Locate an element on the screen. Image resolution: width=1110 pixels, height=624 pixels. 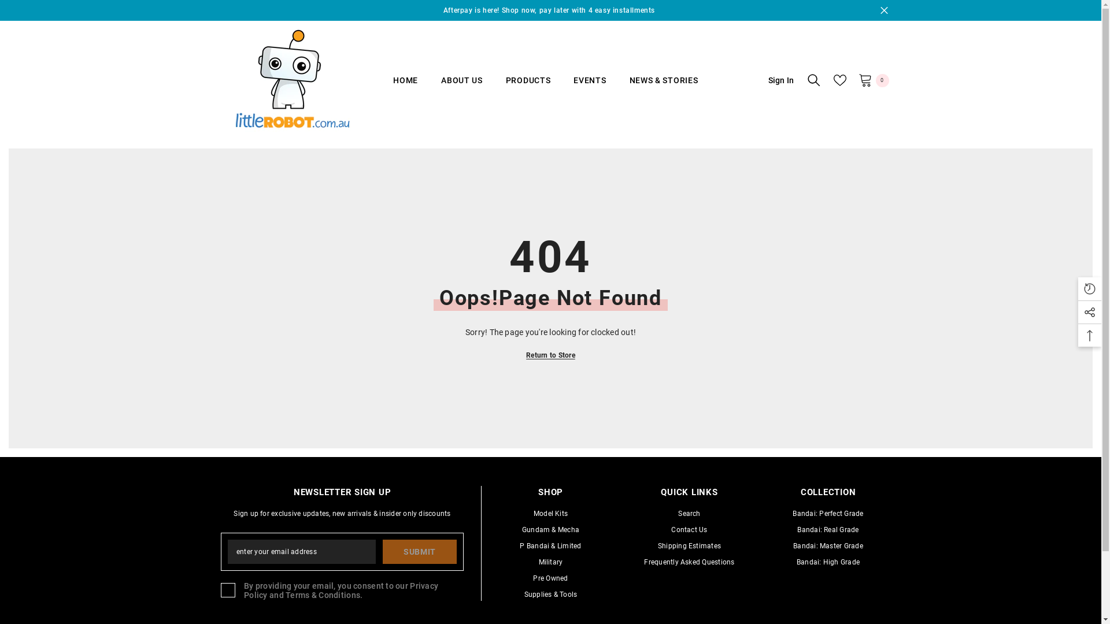
Pre Owned is located at coordinates (550, 578).